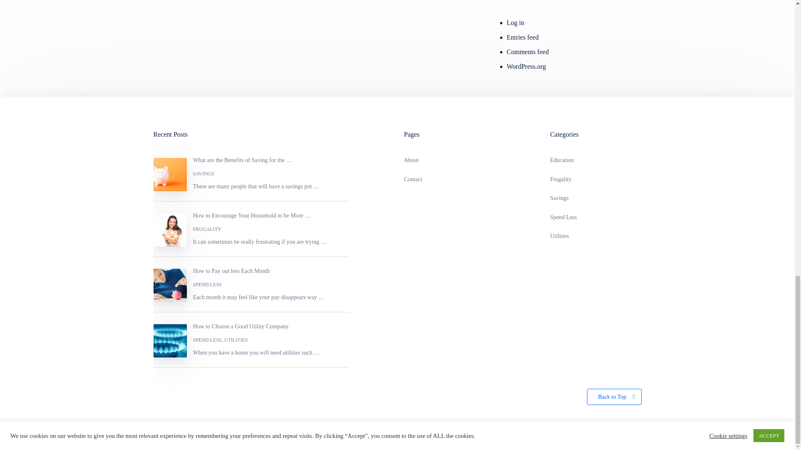  What do you see at coordinates (526, 67) in the screenshot?
I see `WordPress.org` at bounding box center [526, 67].